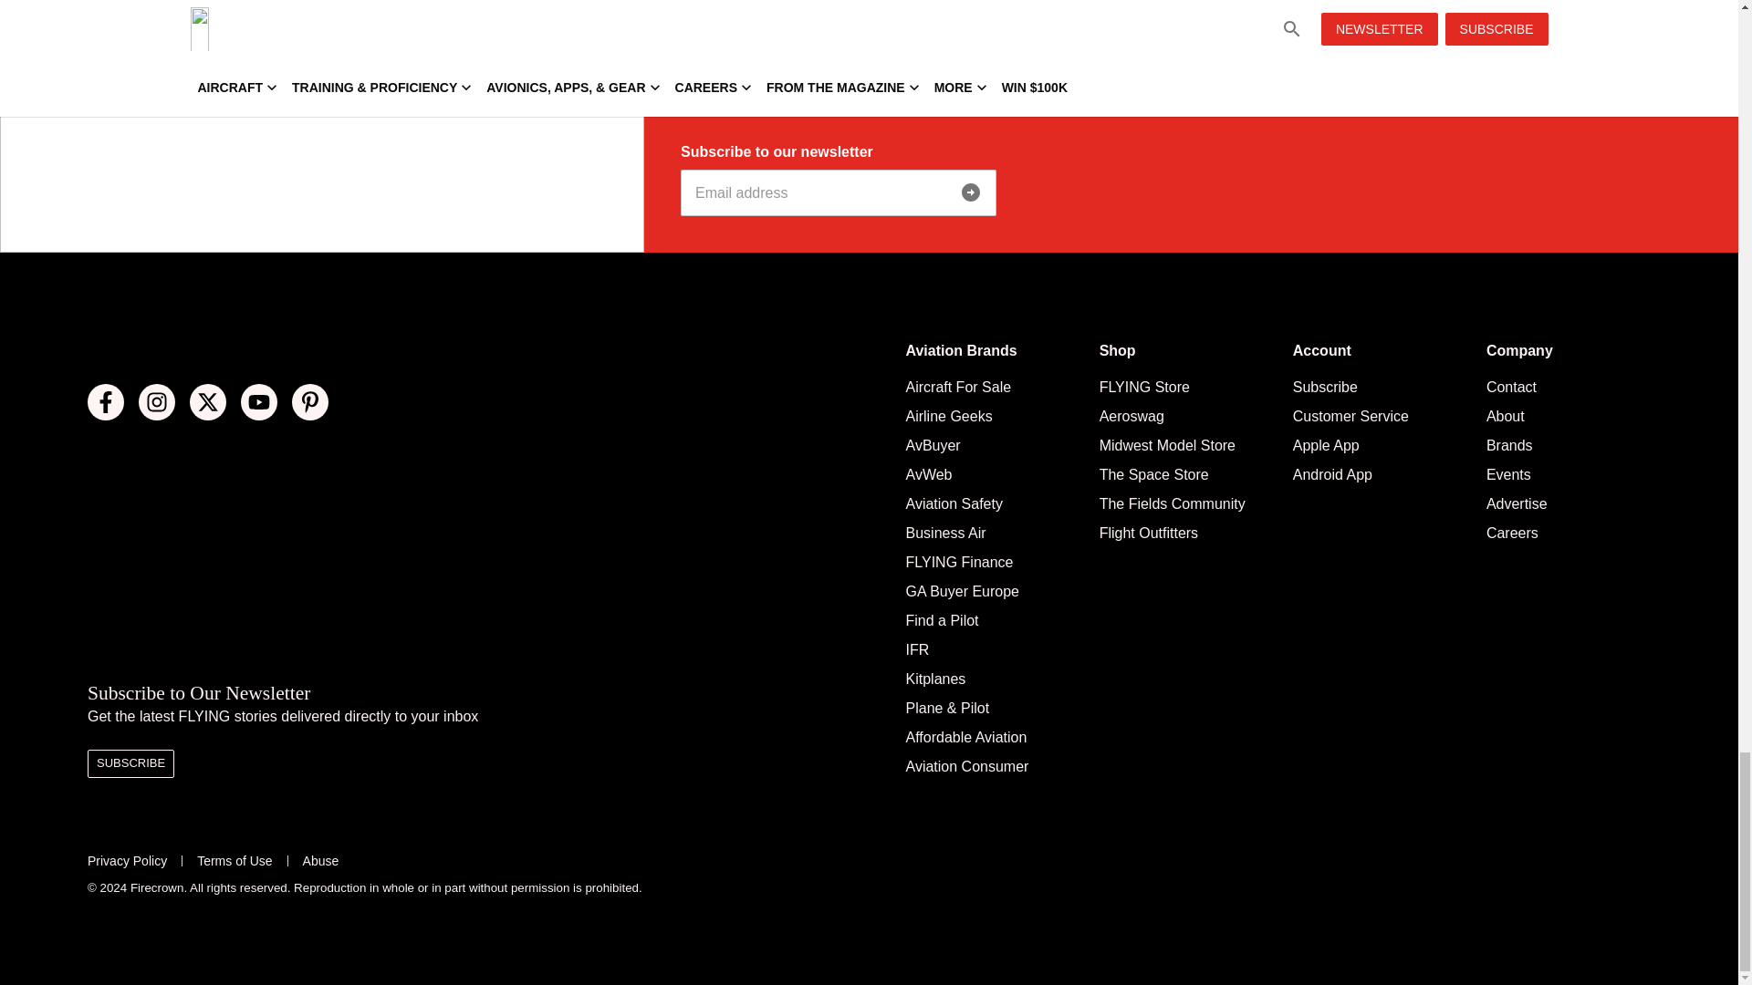 Image resolution: width=1752 pixels, height=985 pixels. I want to click on Twitter, so click(207, 402).